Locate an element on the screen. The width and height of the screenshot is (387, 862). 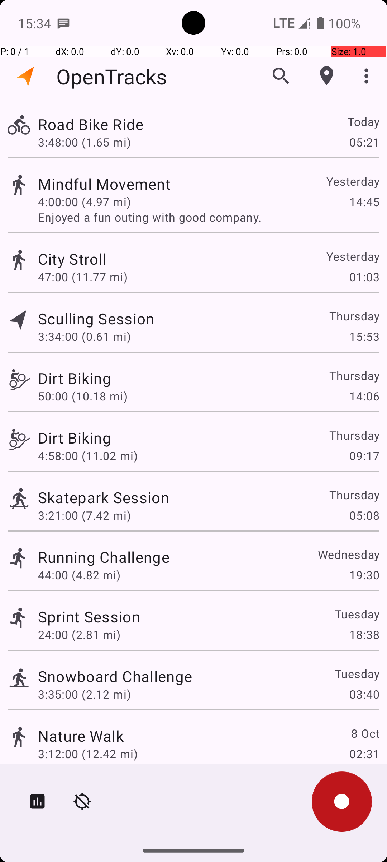
05:21 is located at coordinates (364, 142).